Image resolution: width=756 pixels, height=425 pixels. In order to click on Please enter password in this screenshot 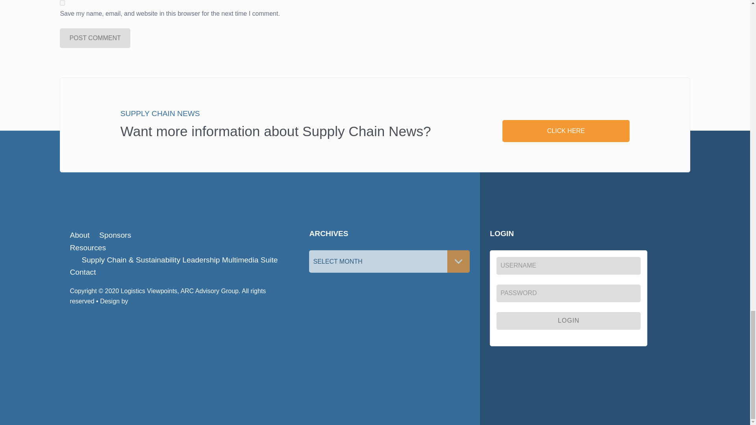, I will do `click(569, 293)`.